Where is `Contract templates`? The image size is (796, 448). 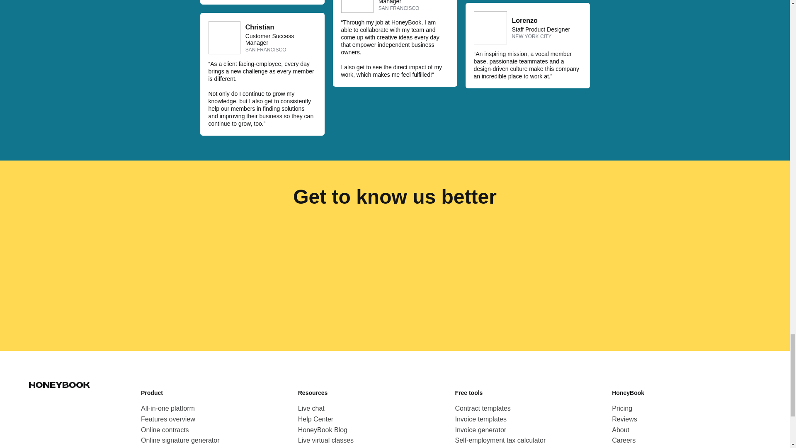
Contract templates is located at coordinates (483, 408).